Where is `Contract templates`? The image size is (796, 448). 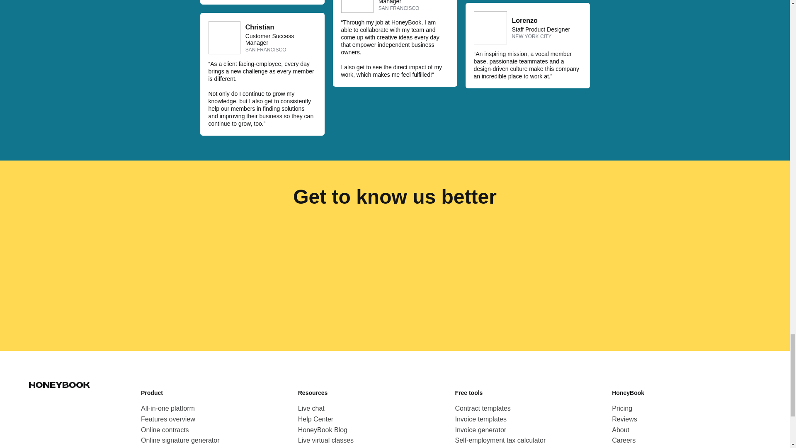
Contract templates is located at coordinates (483, 408).